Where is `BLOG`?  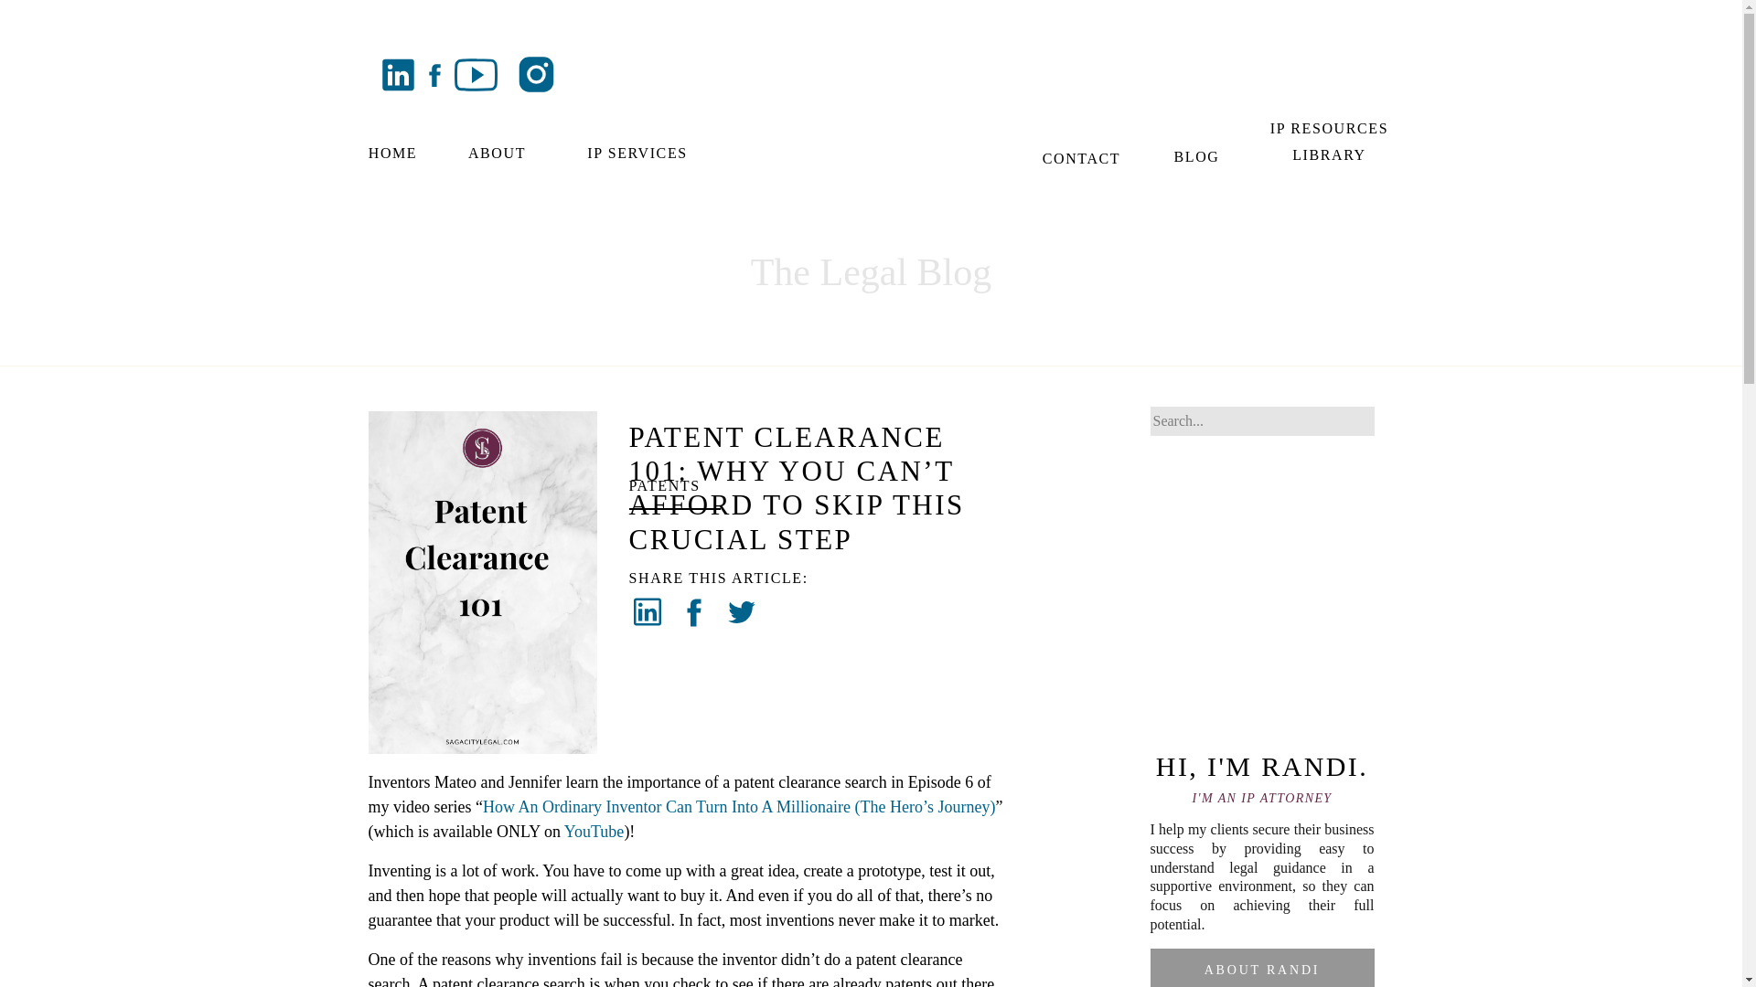 BLOG is located at coordinates (1197, 154).